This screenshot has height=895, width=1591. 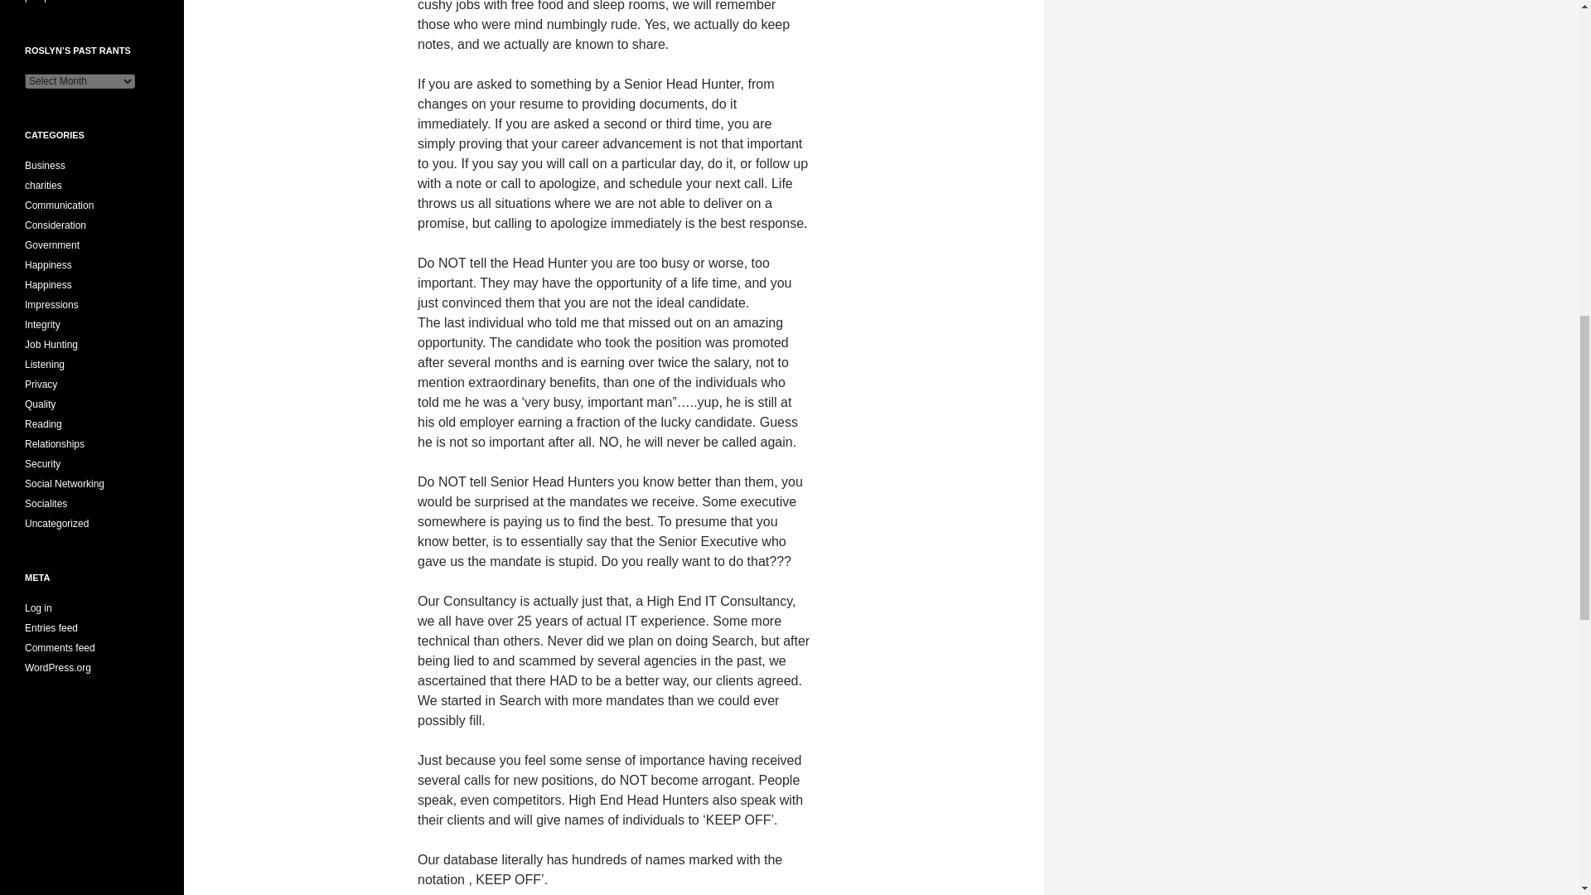 What do you see at coordinates (48, 265) in the screenshot?
I see `Happiness` at bounding box center [48, 265].